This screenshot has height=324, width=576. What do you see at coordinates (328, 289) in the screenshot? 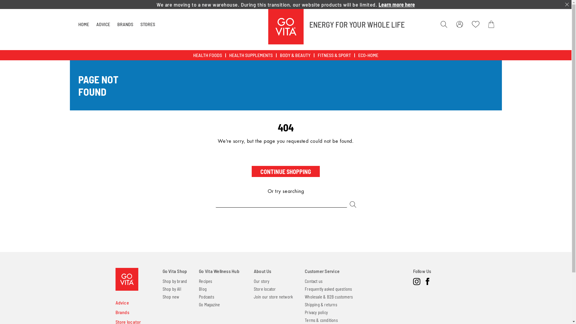
I see `Frequently asked questions` at bounding box center [328, 289].